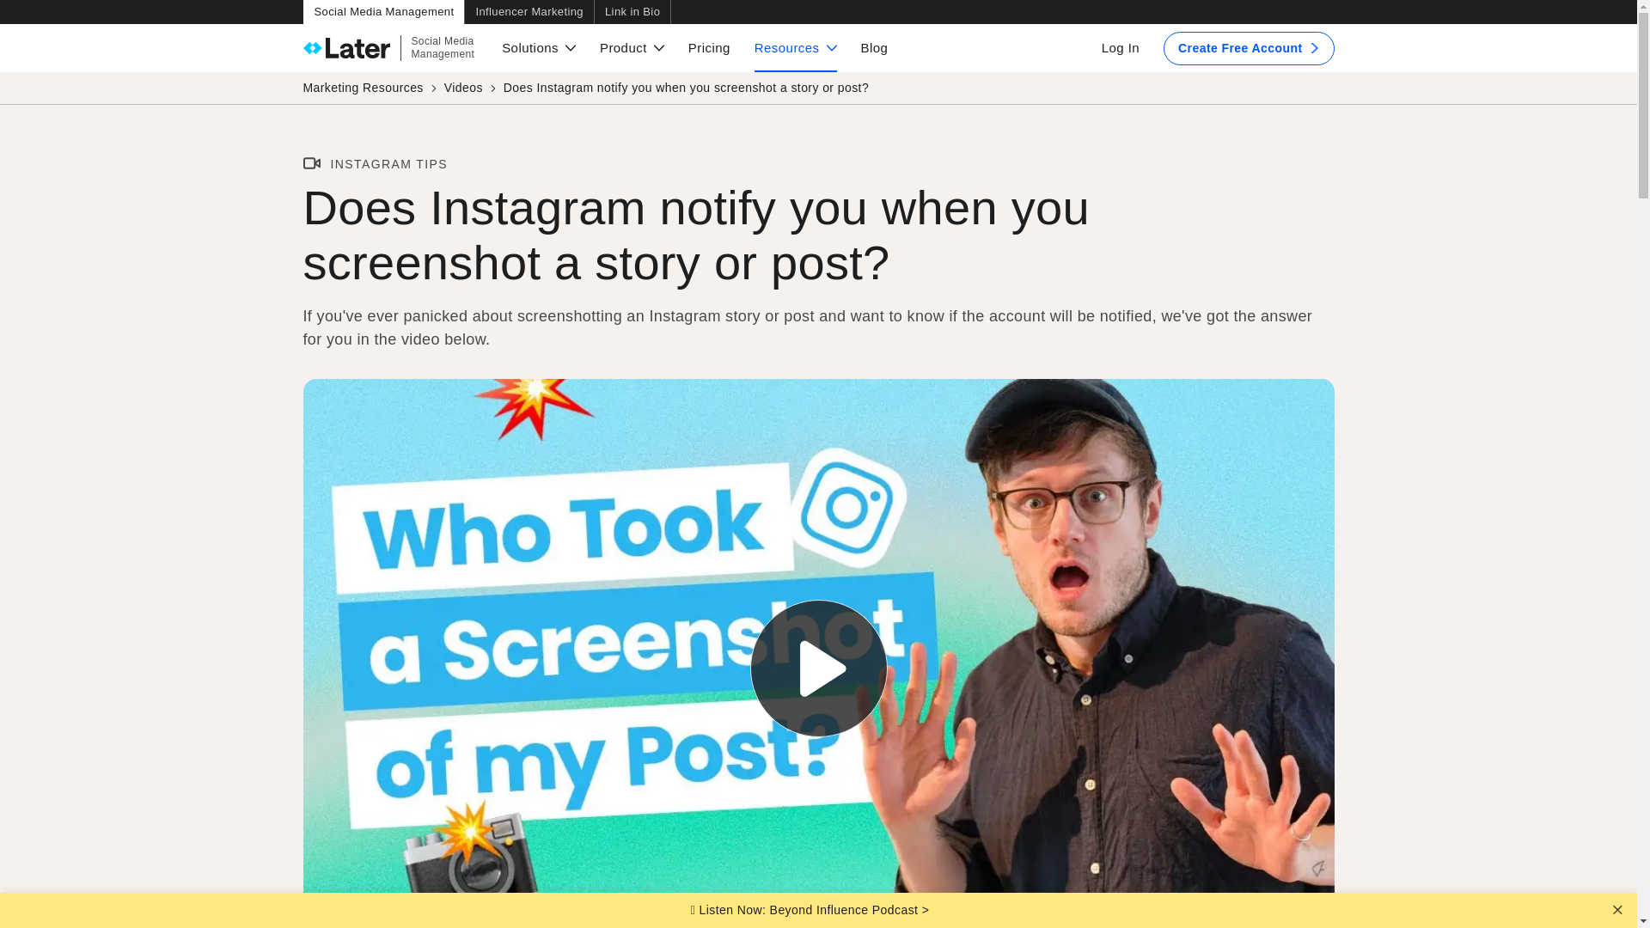  I want to click on Link in Bio, so click(632, 12).